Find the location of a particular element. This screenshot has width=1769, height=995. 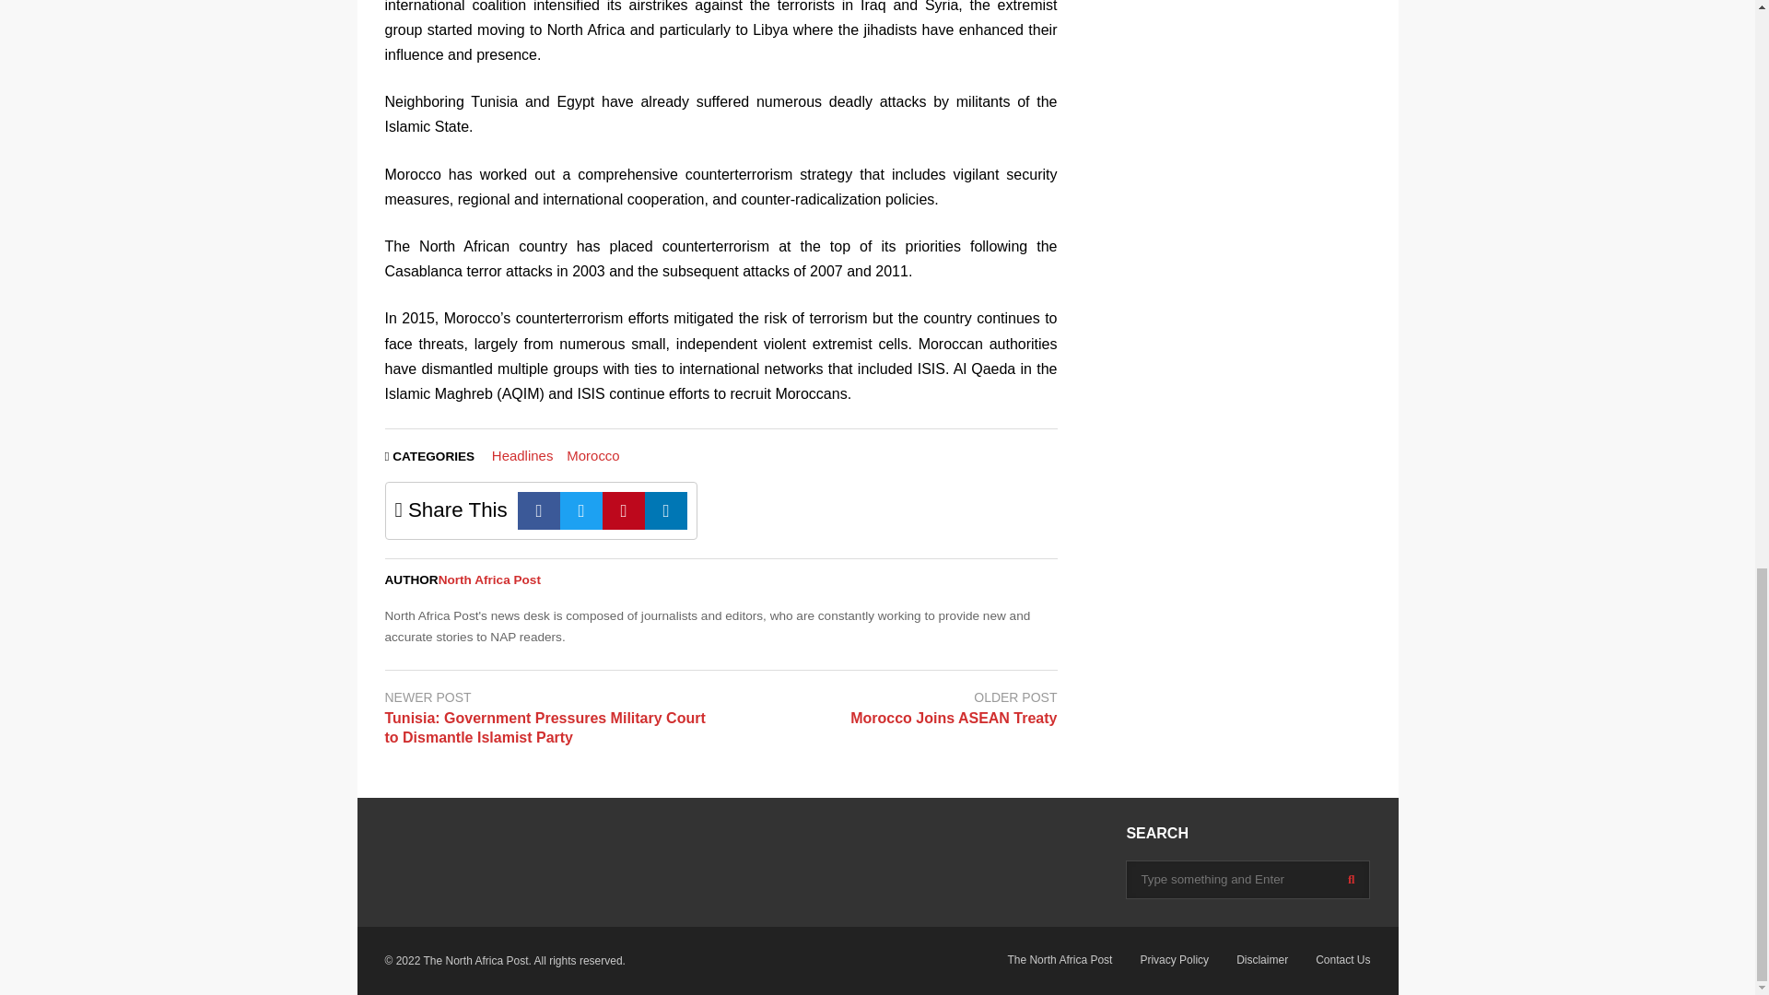

Facebook is located at coordinates (539, 510).